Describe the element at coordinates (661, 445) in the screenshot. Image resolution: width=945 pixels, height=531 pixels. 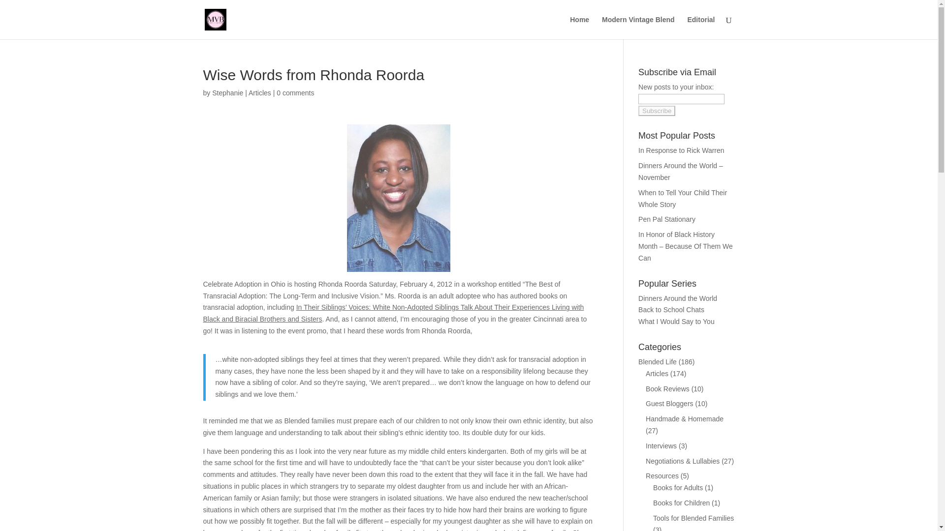
I see `Interviews` at that location.